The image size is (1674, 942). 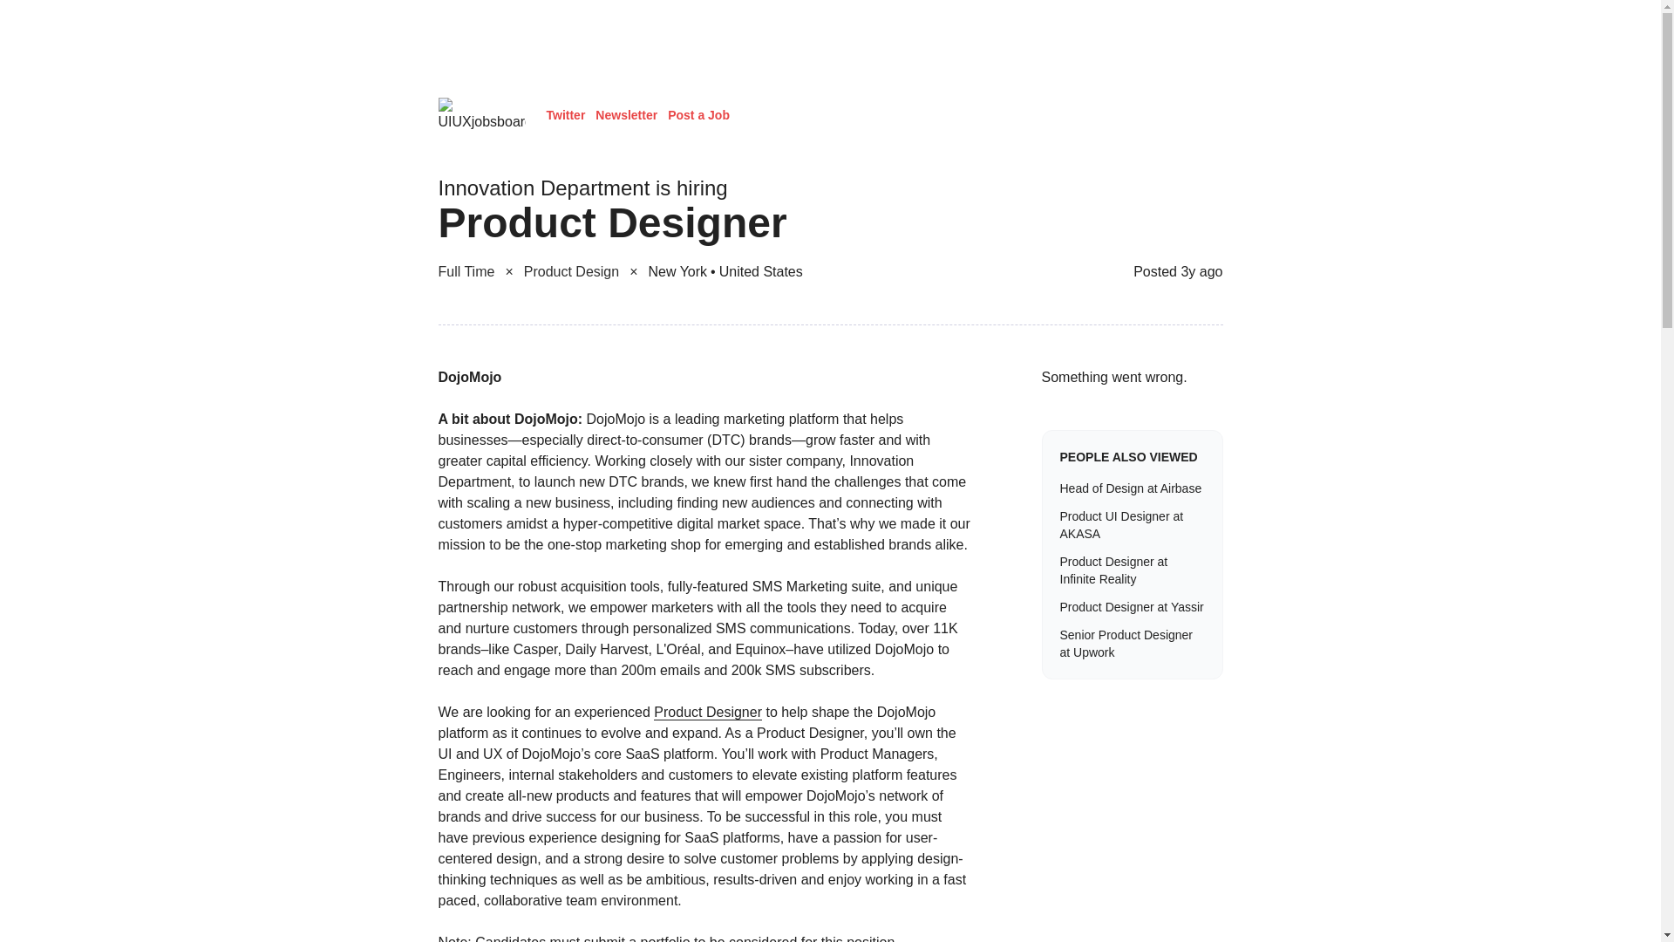 I want to click on United States, so click(x=761, y=272).